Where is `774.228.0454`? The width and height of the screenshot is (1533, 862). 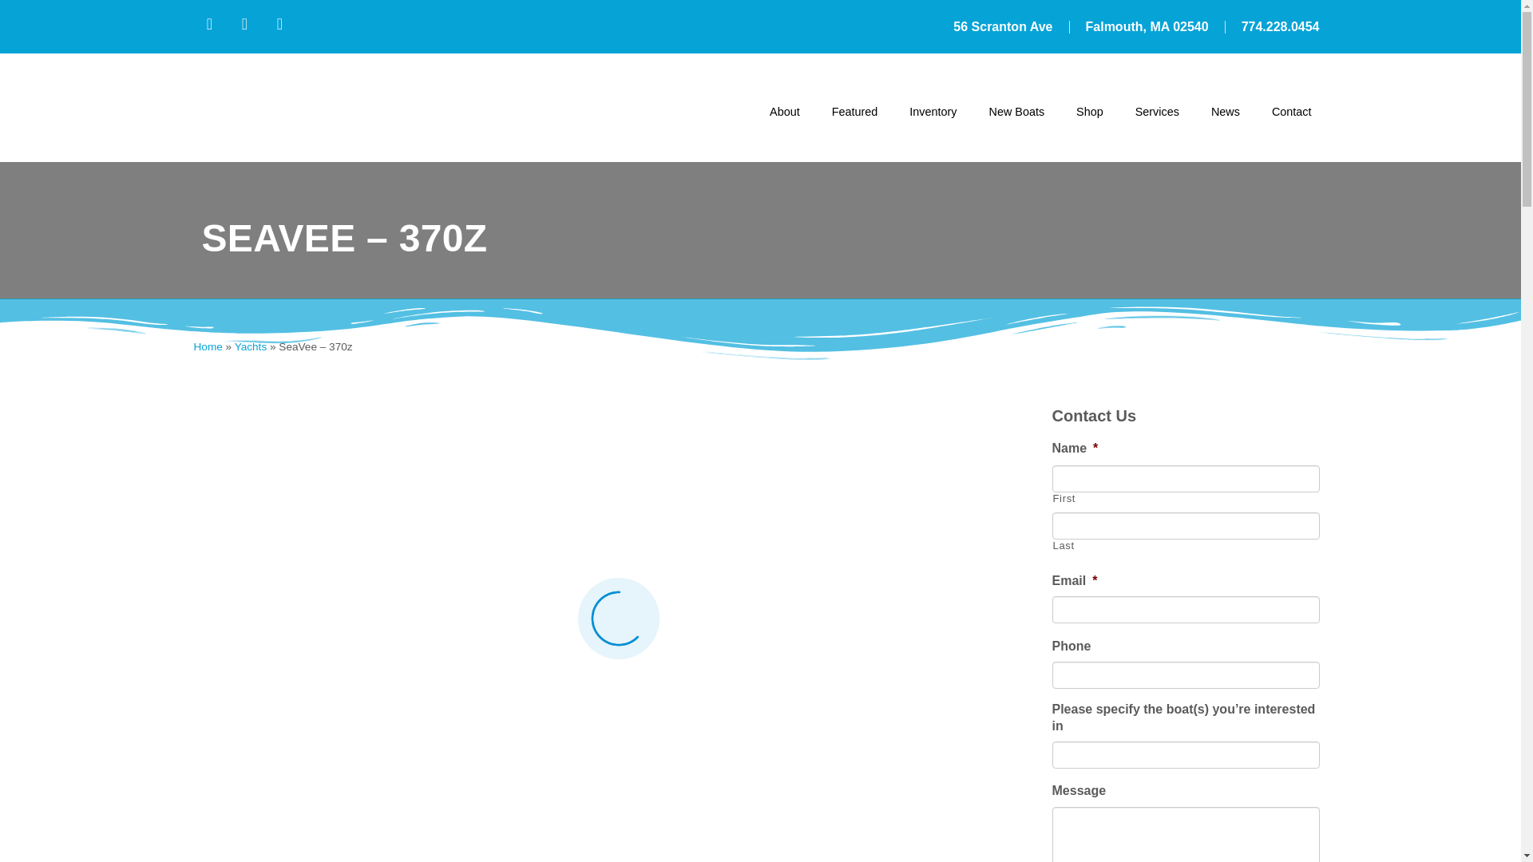
774.228.0454 is located at coordinates (1281, 27).